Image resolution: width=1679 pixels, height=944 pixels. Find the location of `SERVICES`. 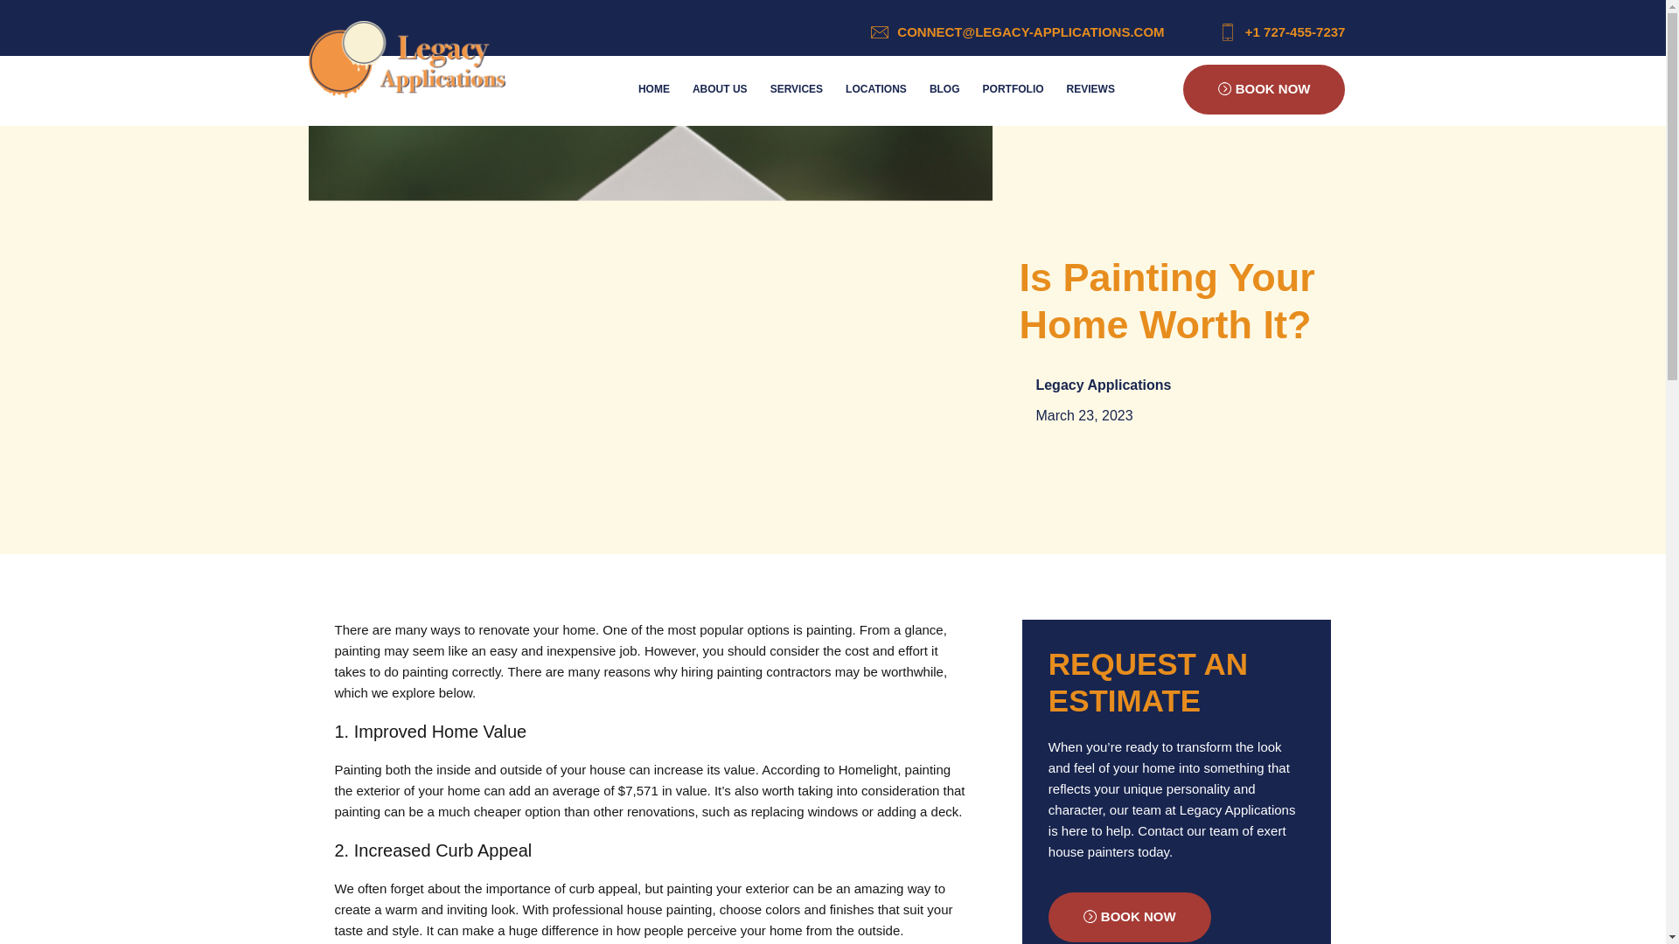

SERVICES is located at coordinates (796, 89).